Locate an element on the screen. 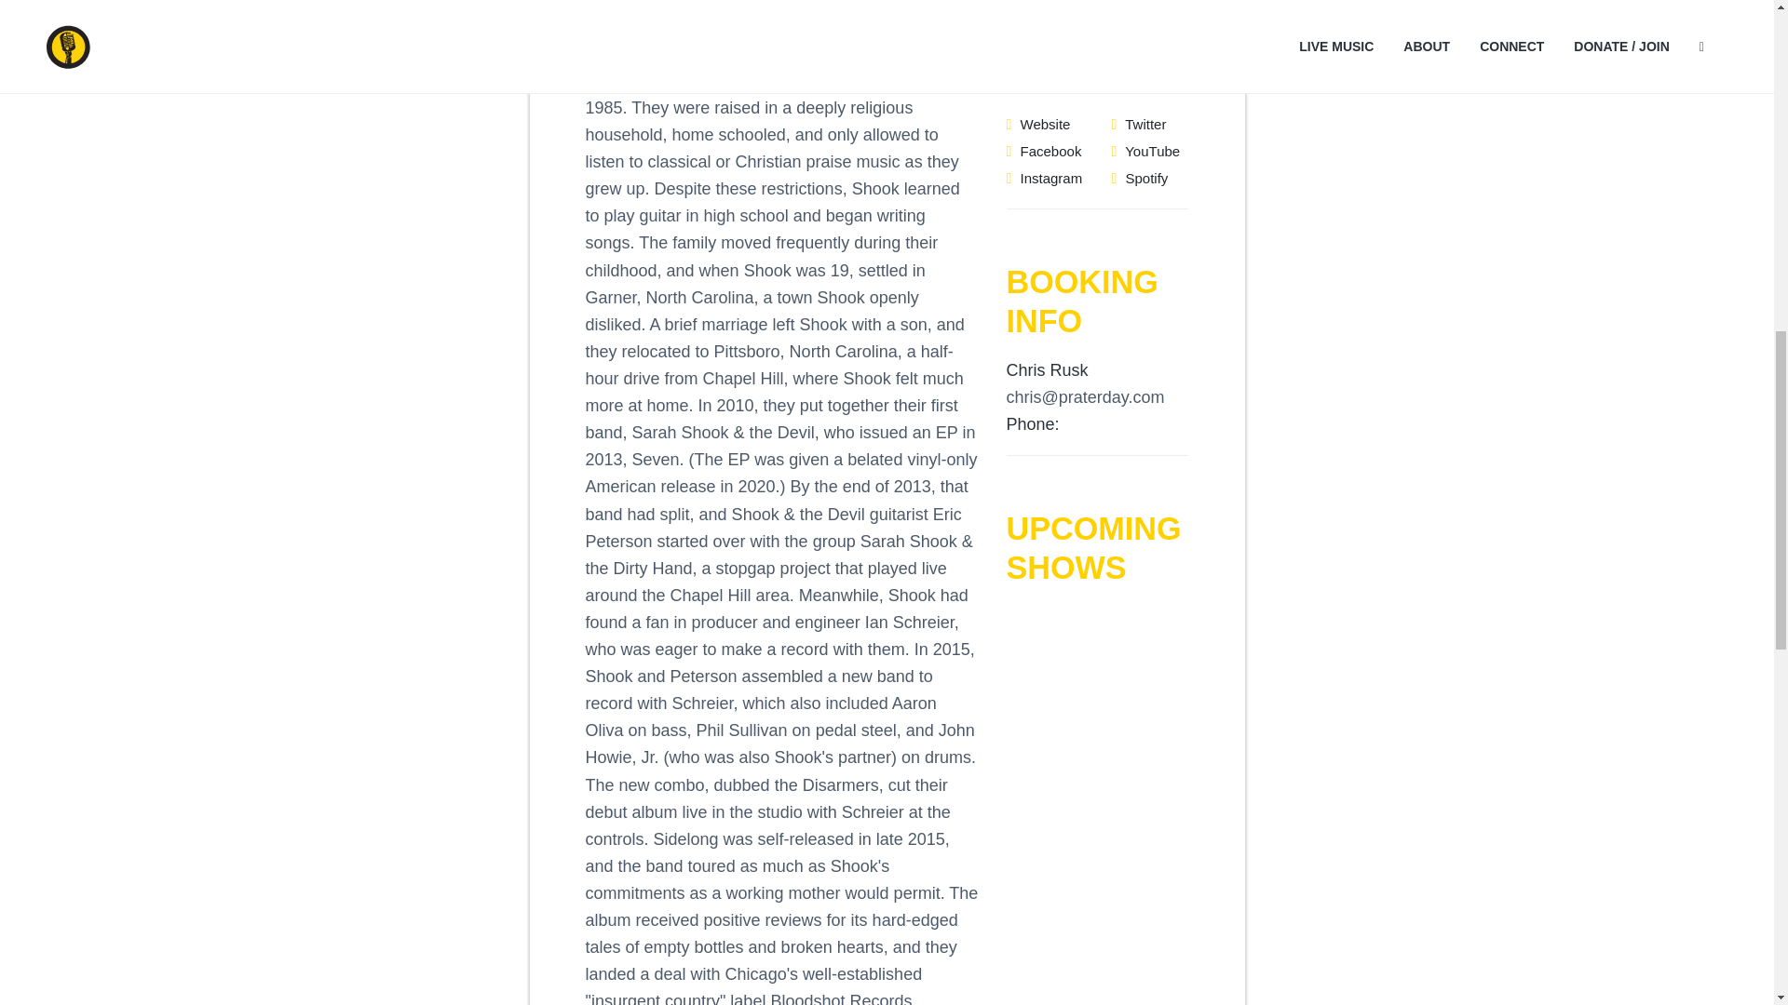  Website is located at coordinates (1037, 124).